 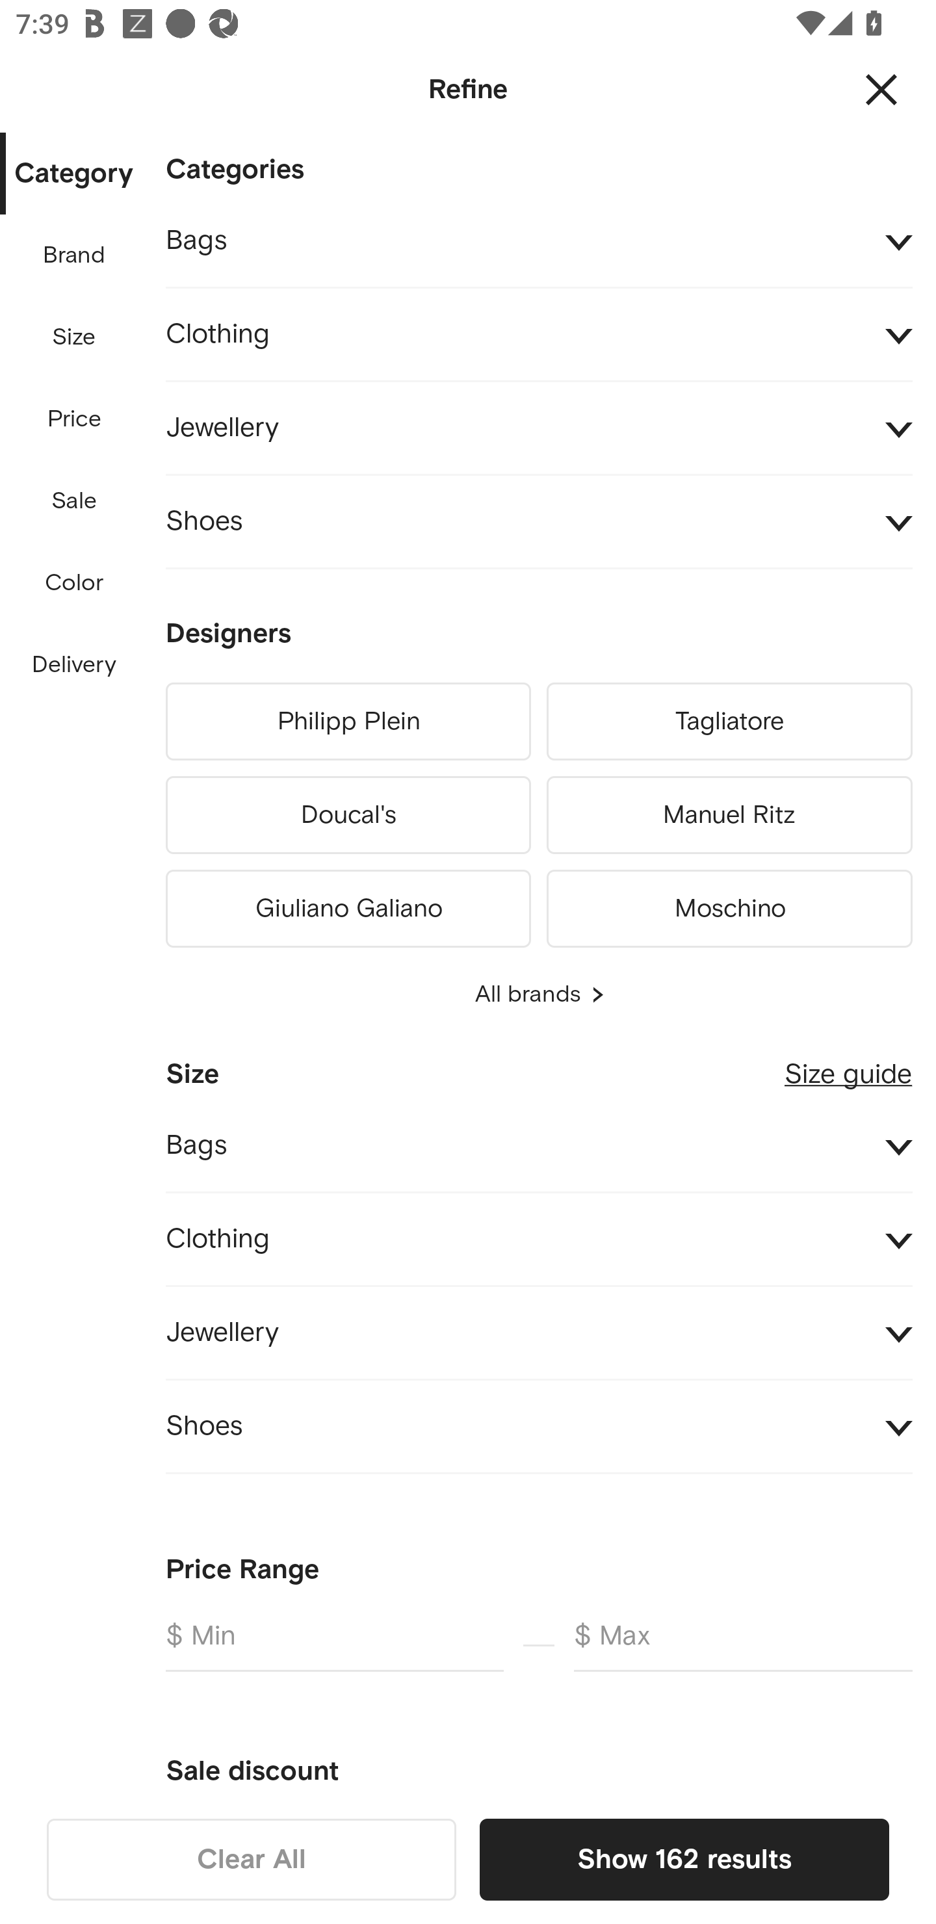 I want to click on Price, so click(x=75, y=420).